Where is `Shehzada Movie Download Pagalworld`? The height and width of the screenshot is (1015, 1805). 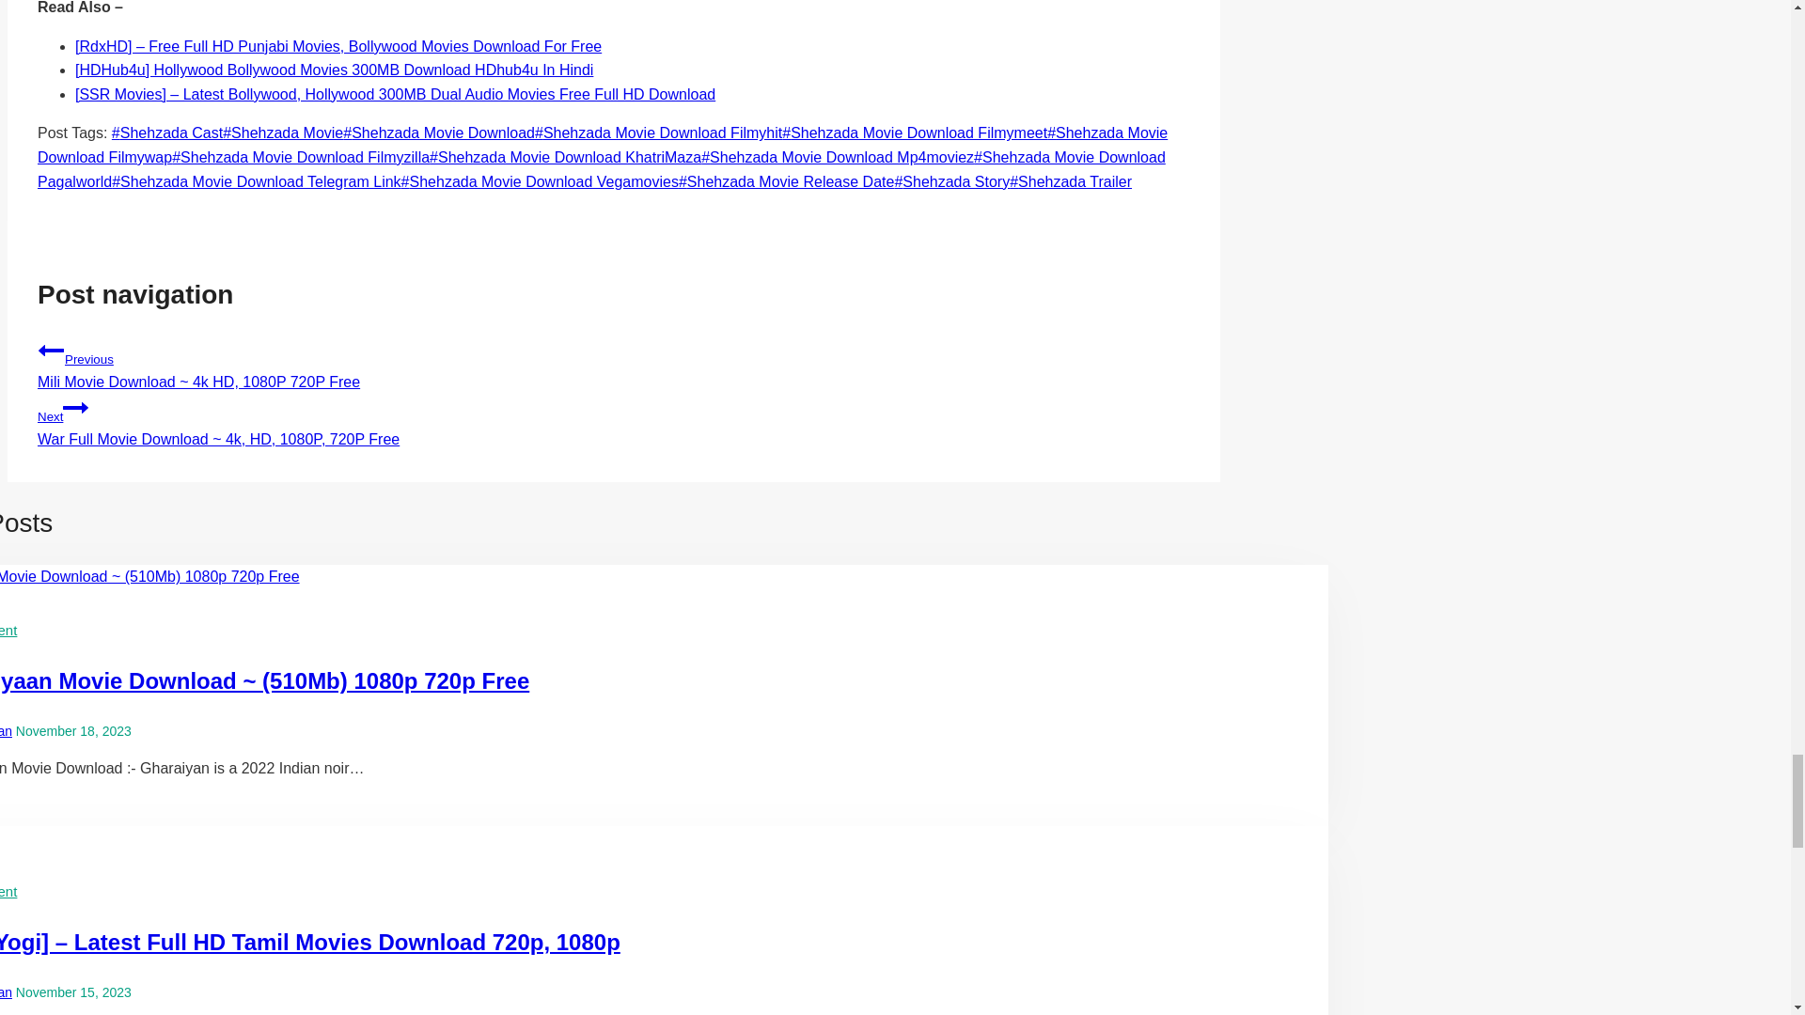 Shehzada Movie Download Pagalworld is located at coordinates (602, 169).